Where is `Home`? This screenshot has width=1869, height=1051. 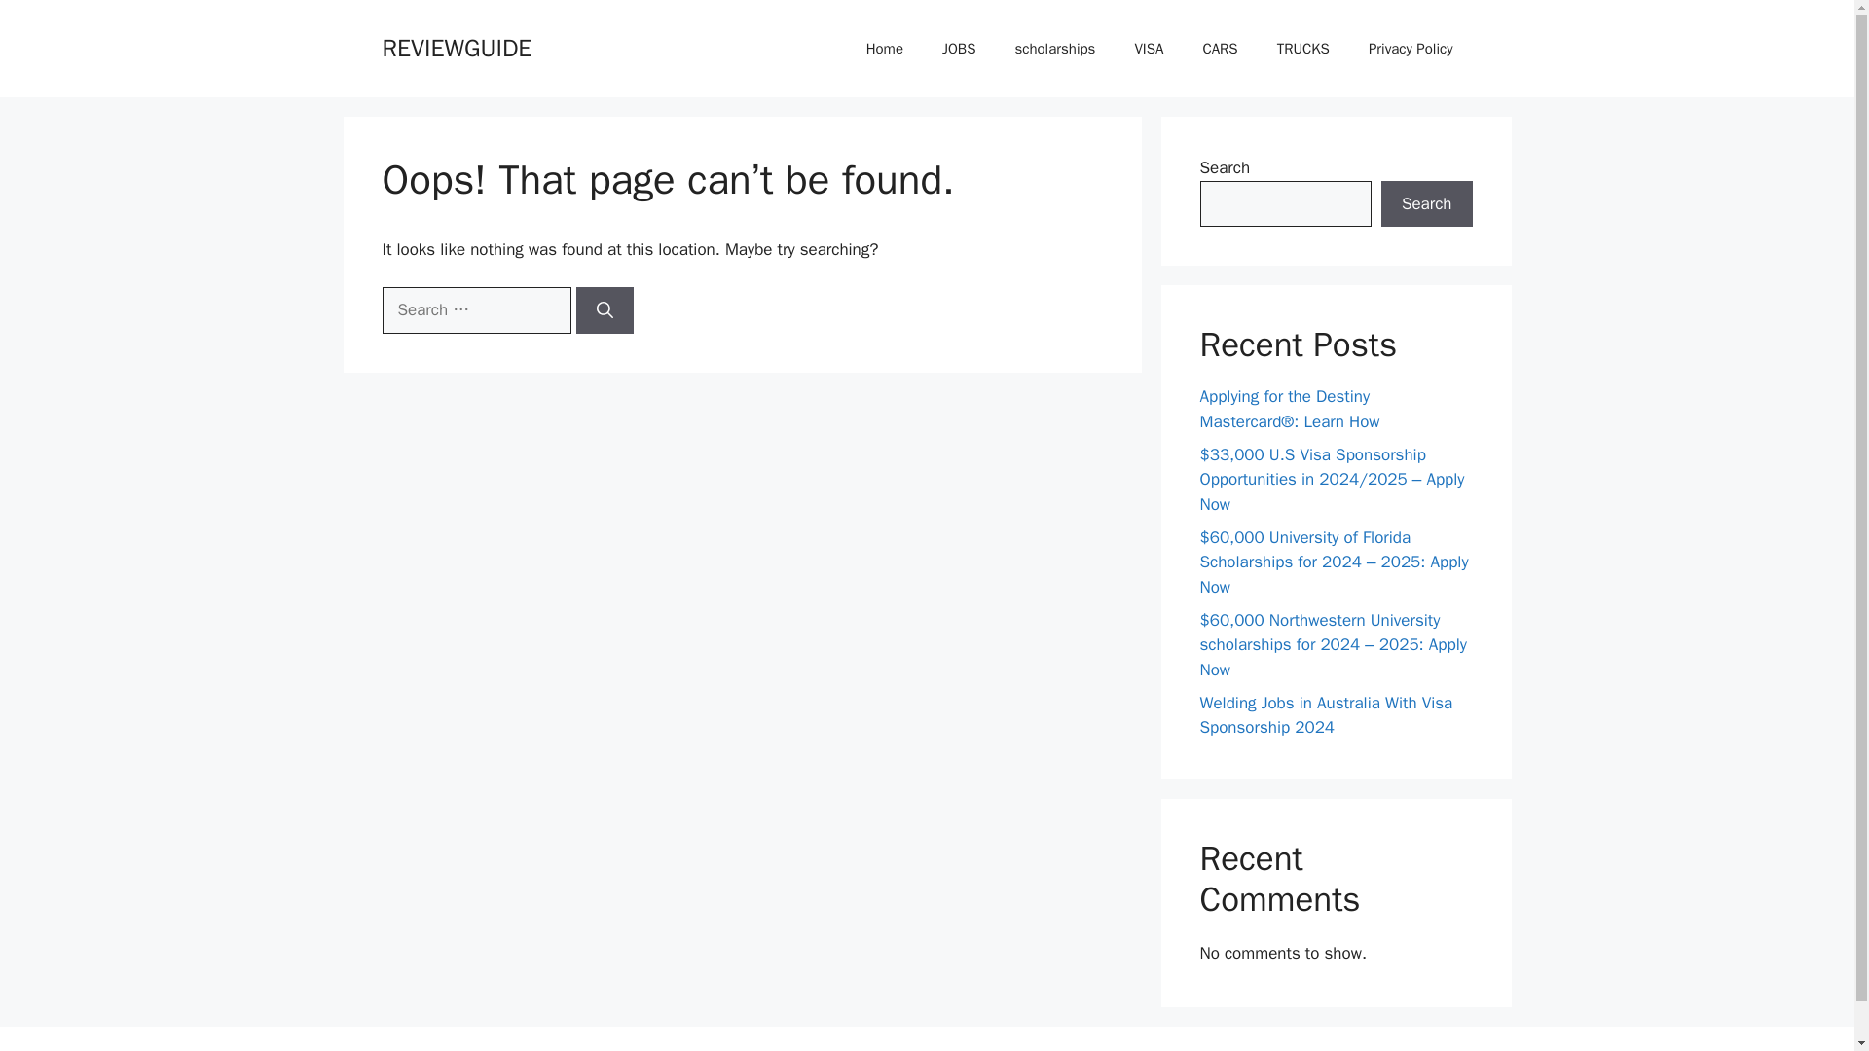
Home is located at coordinates (884, 49).